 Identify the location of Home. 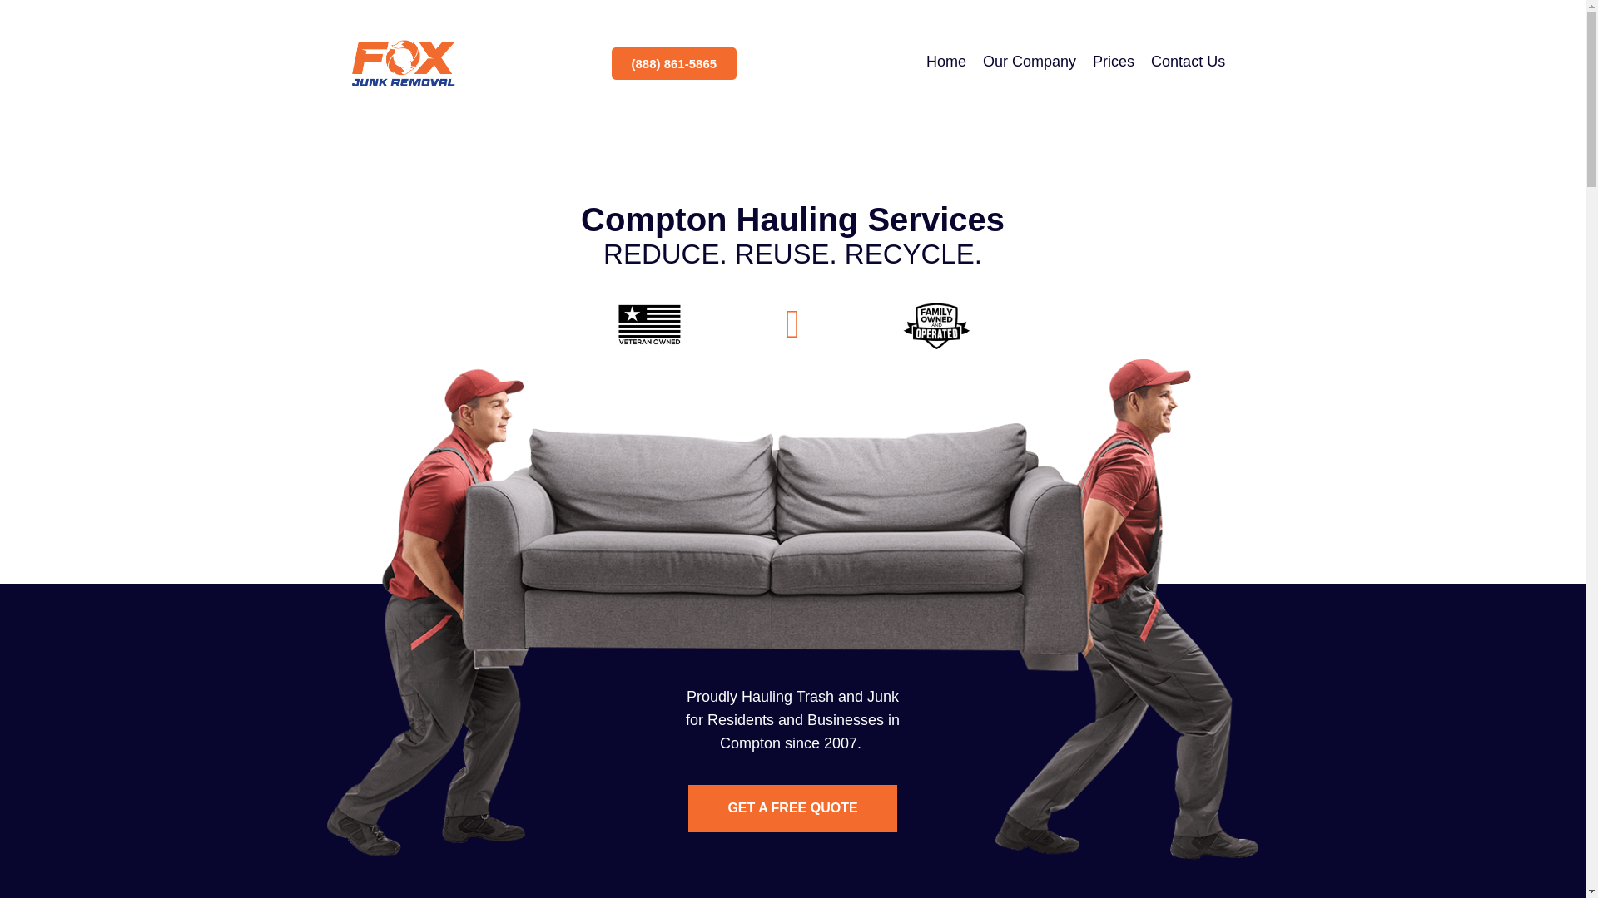
(945, 63).